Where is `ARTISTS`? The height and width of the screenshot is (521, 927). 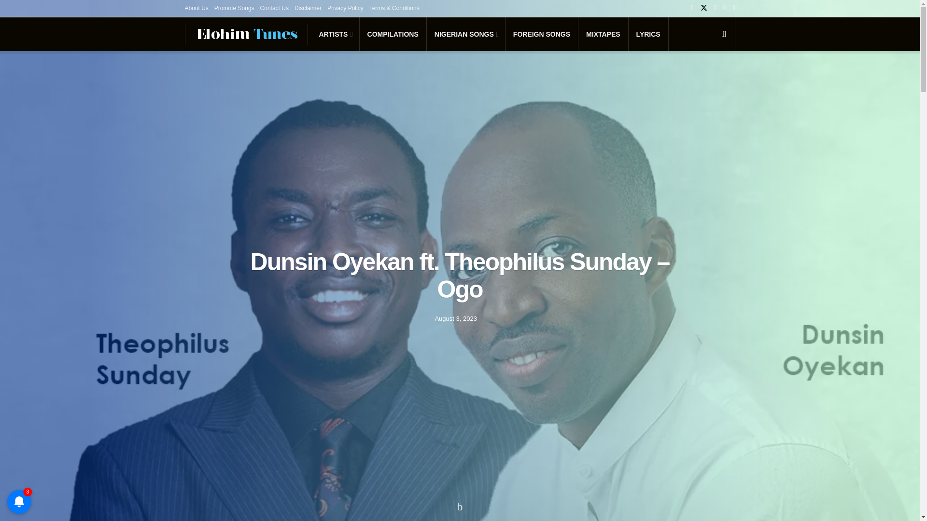
ARTISTS is located at coordinates (335, 34).